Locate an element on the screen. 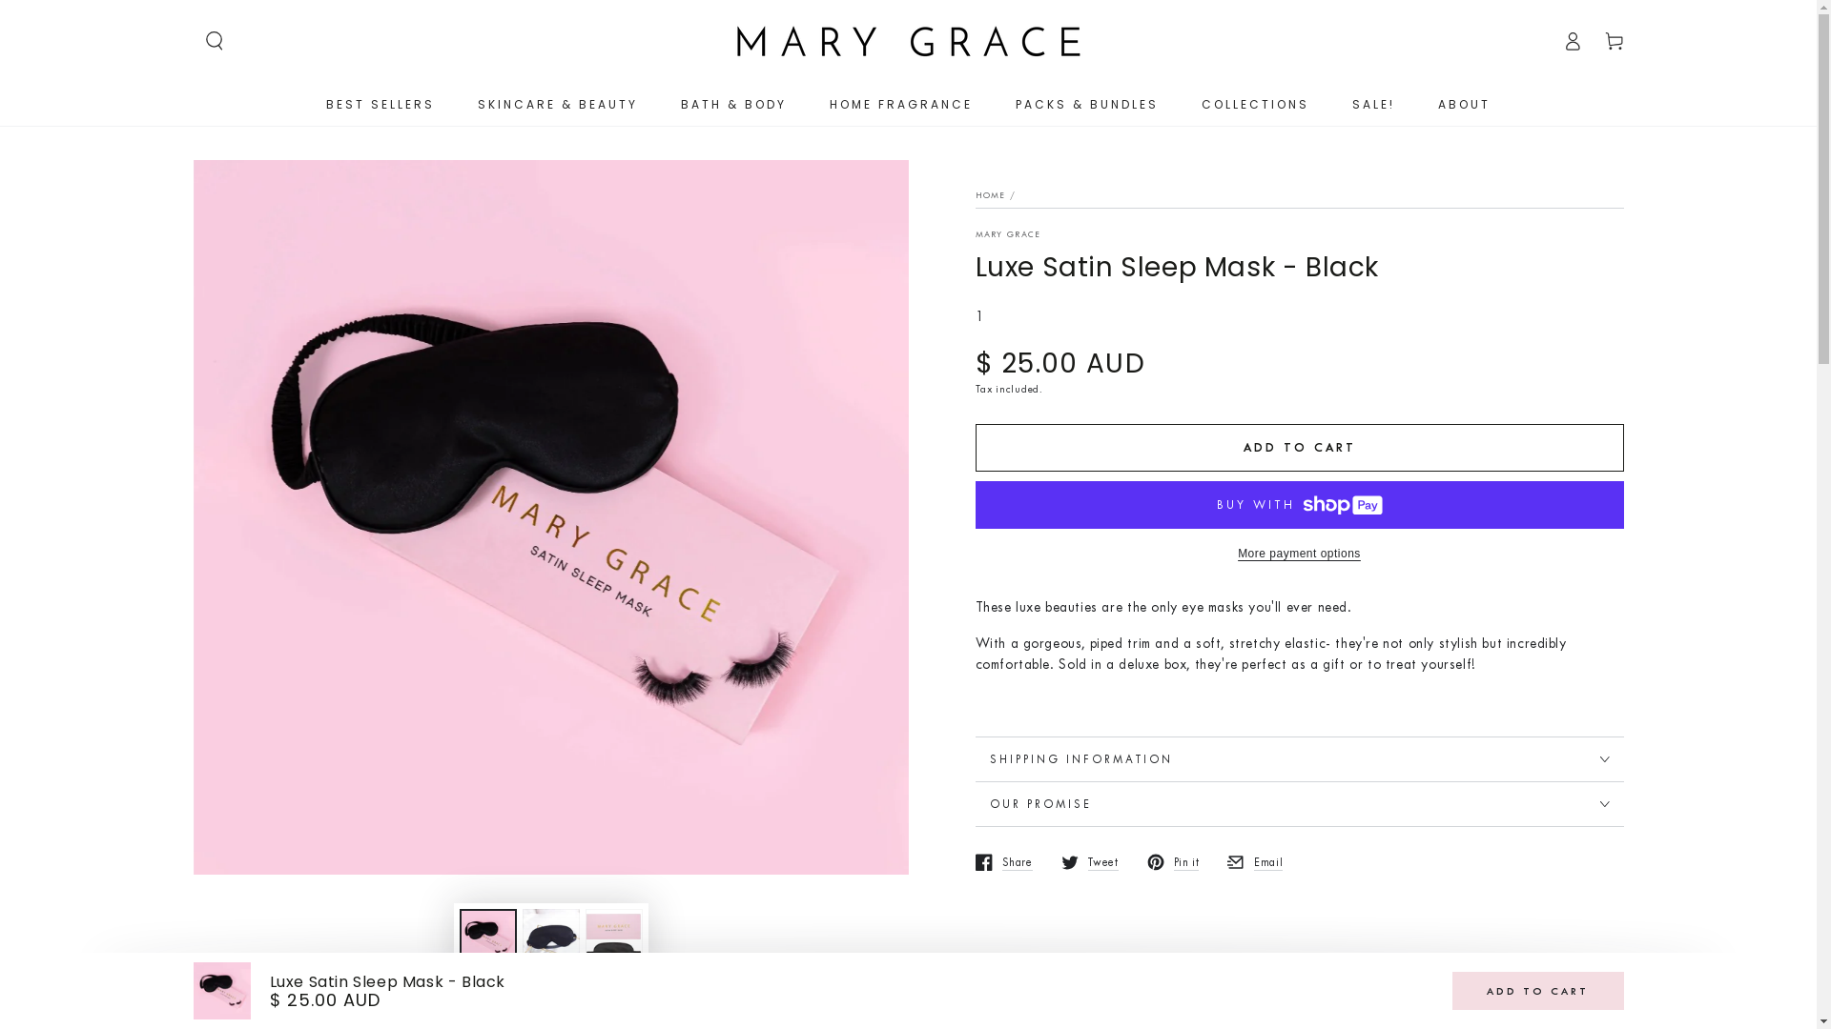 The width and height of the screenshot is (1831, 1029). SKINCARE & BEAUTY is located at coordinates (558, 104).